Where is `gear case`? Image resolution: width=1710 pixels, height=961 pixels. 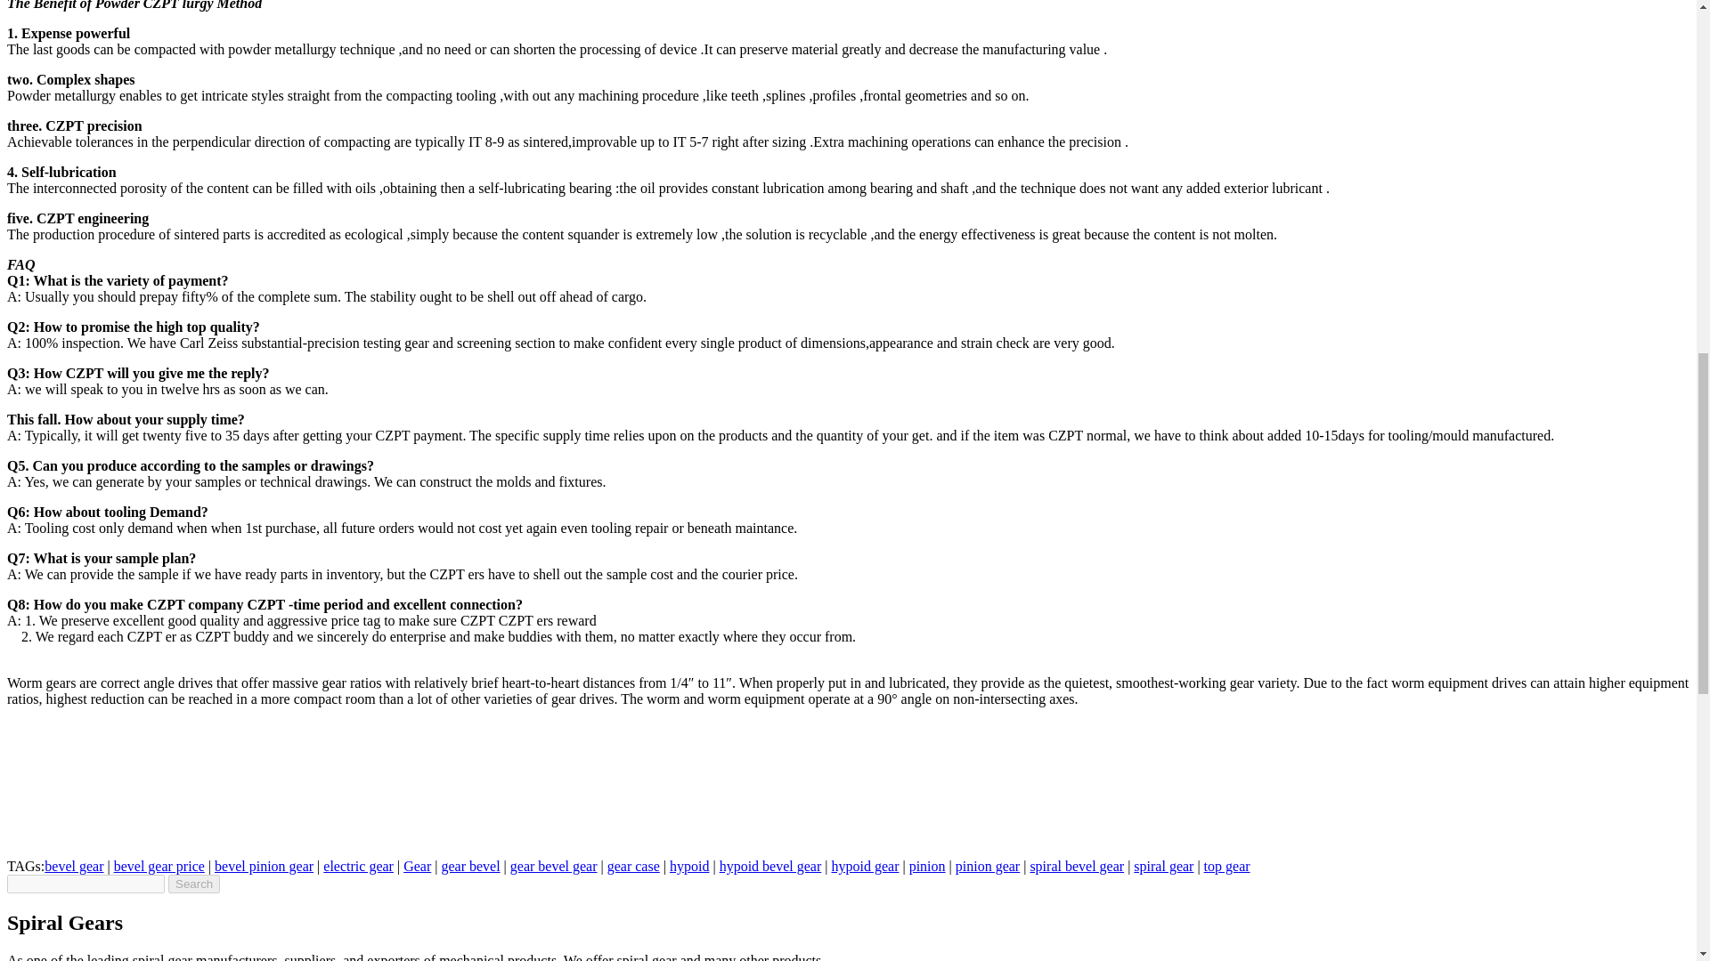 gear case is located at coordinates (633, 866).